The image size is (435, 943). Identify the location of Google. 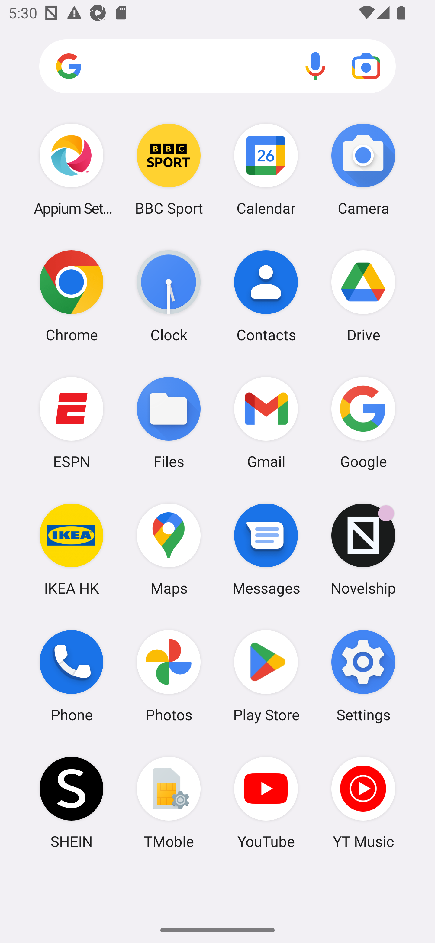
(363, 422).